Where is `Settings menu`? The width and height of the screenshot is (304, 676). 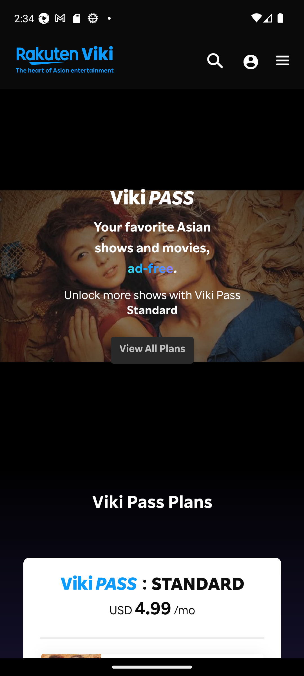 Settings menu is located at coordinates (283, 62).